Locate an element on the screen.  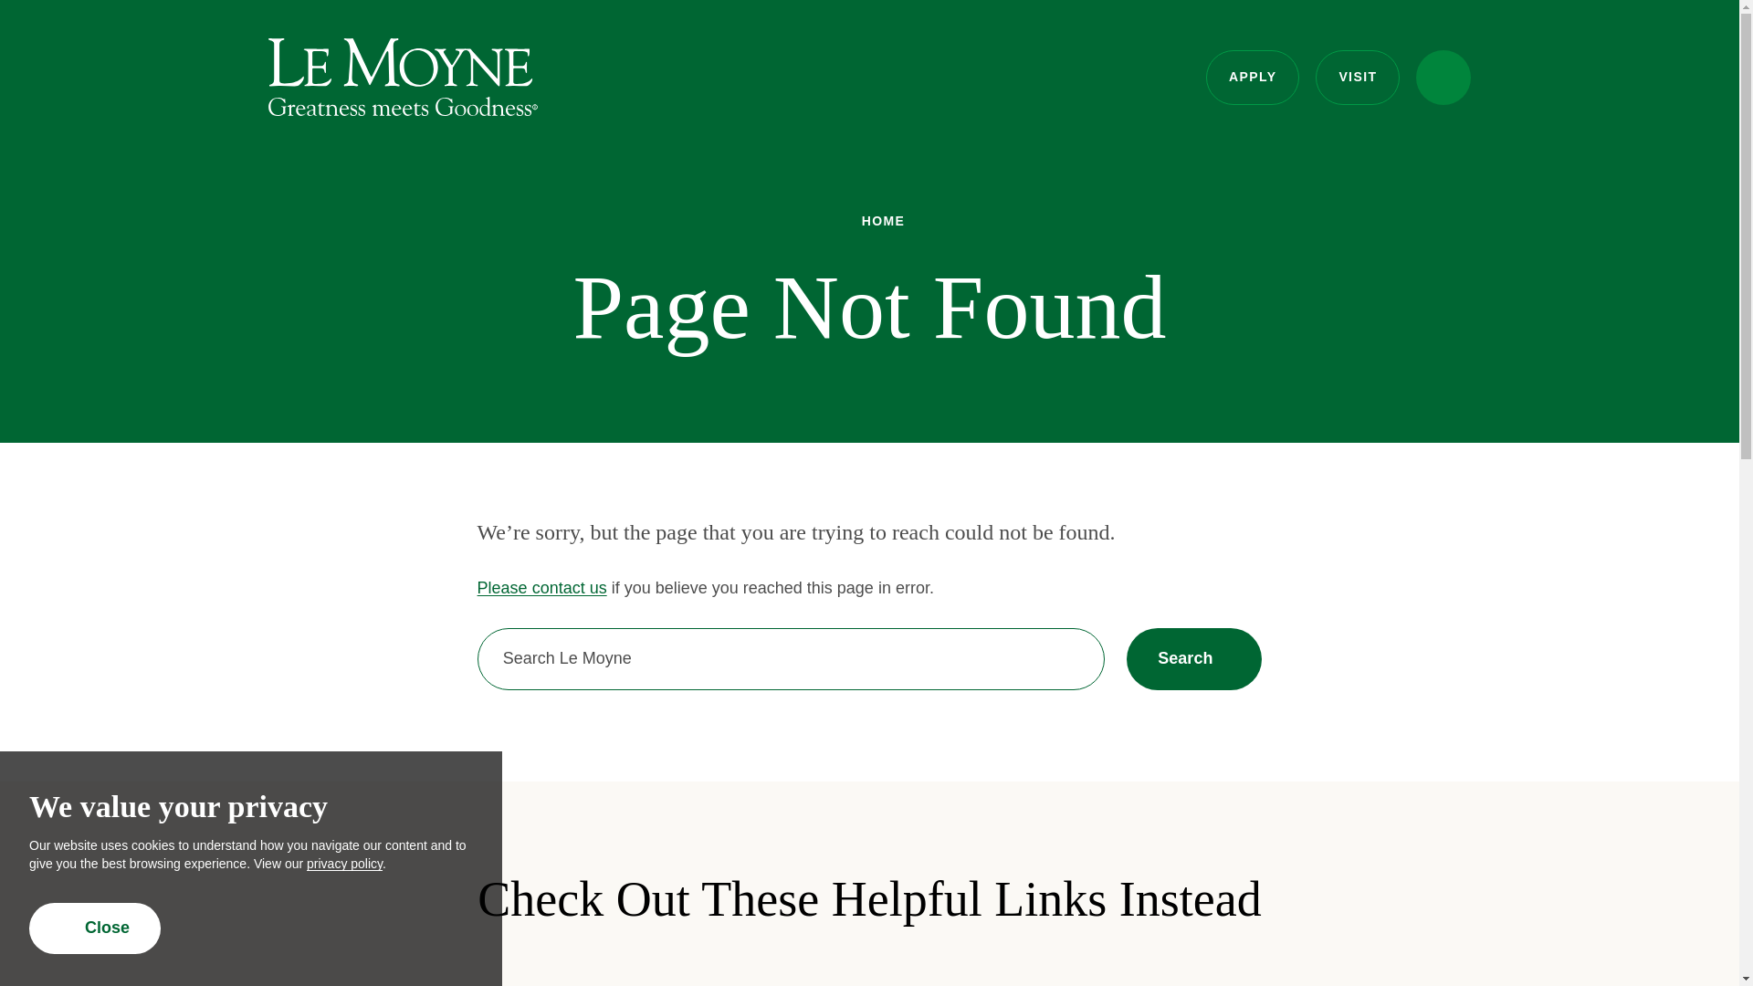
Search is located at coordinates (344, 864).